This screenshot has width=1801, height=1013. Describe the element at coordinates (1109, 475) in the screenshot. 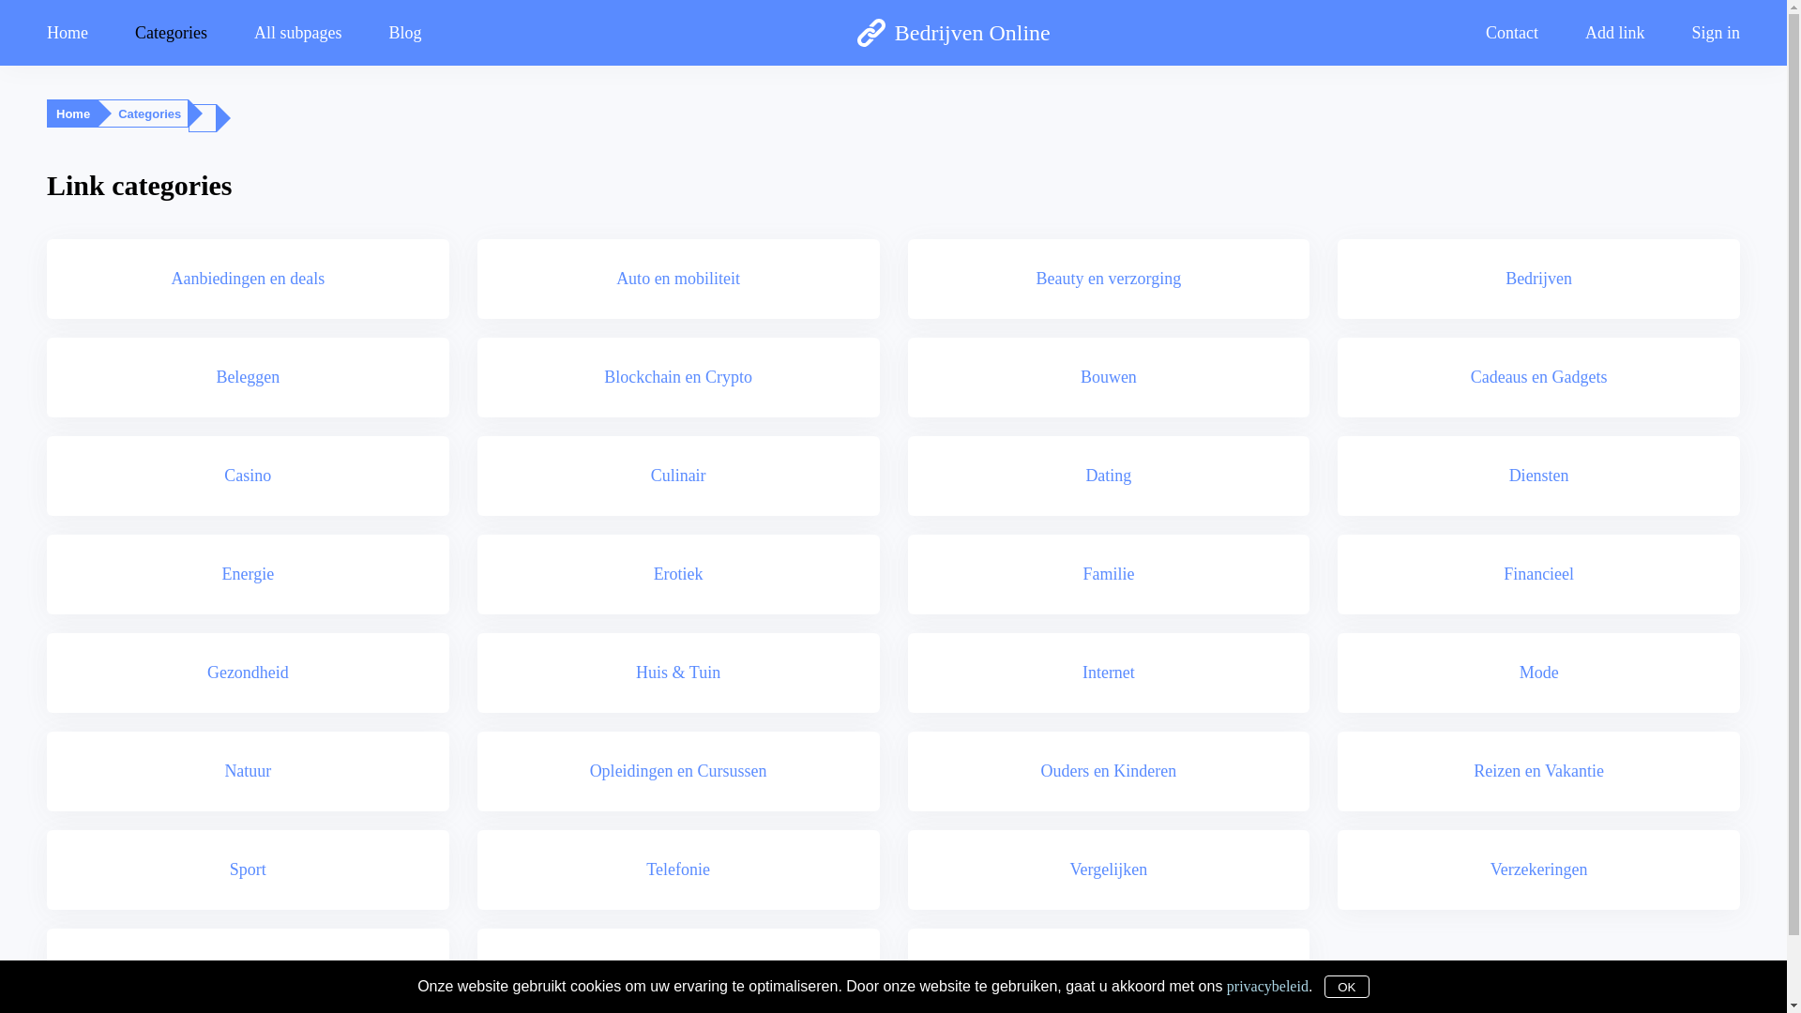

I see `Dating` at that location.